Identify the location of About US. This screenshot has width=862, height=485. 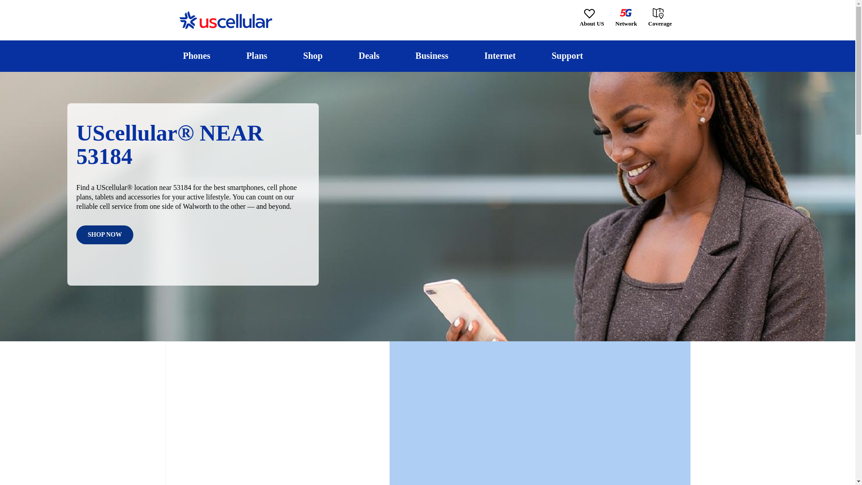
(592, 18).